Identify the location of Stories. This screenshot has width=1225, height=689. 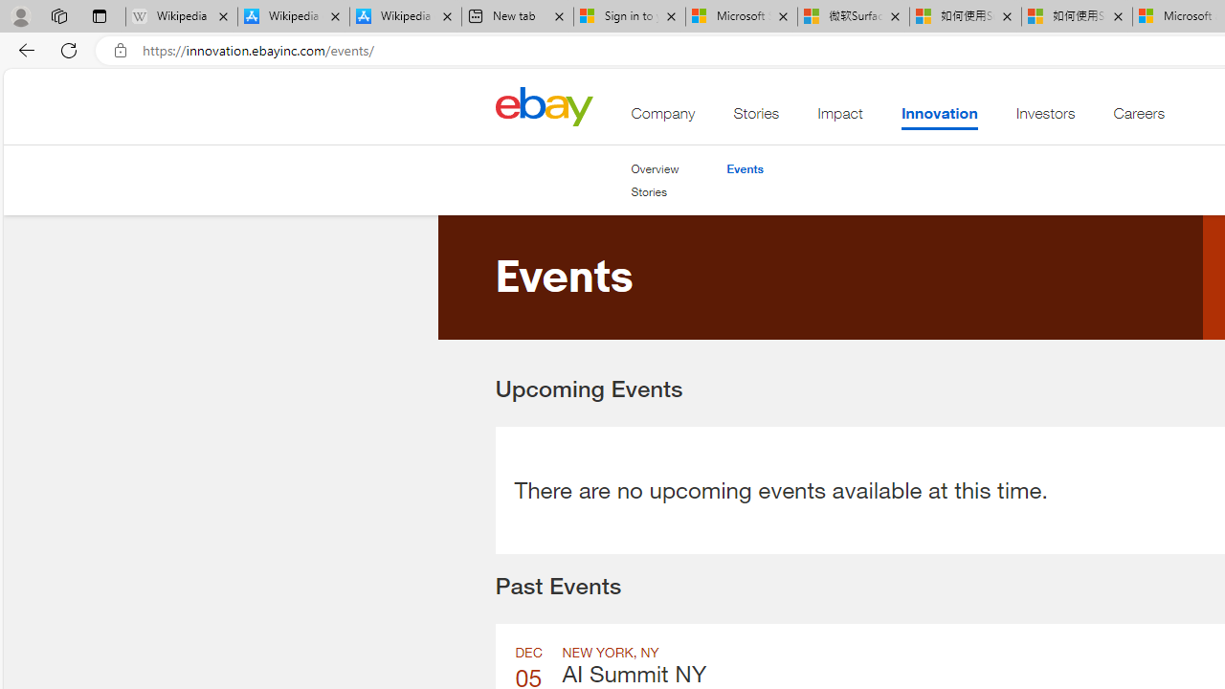
(649, 191).